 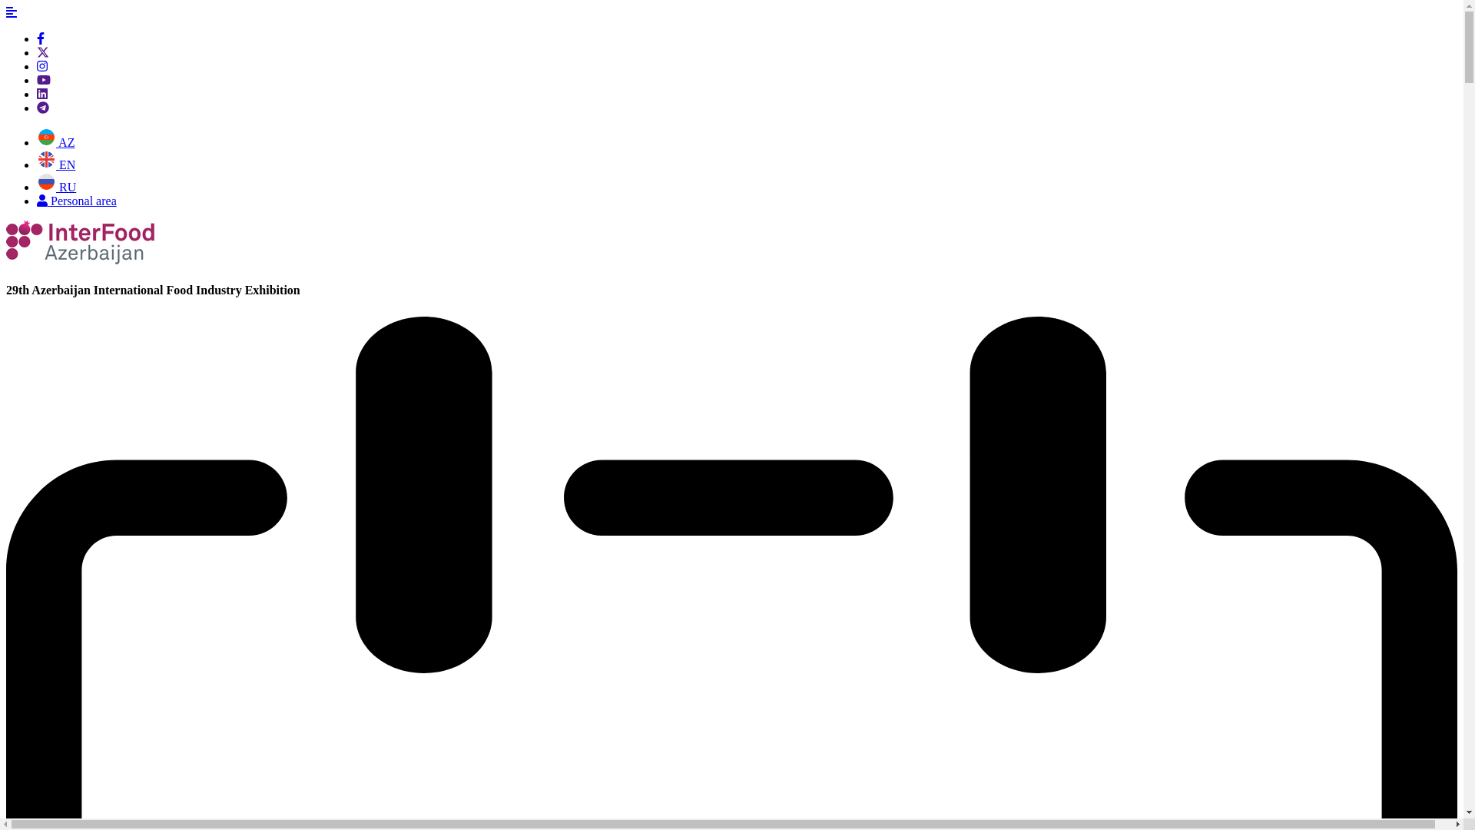 What do you see at coordinates (56, 164) in the screenshot?
I see `EN` at bounding box center [56, 164].